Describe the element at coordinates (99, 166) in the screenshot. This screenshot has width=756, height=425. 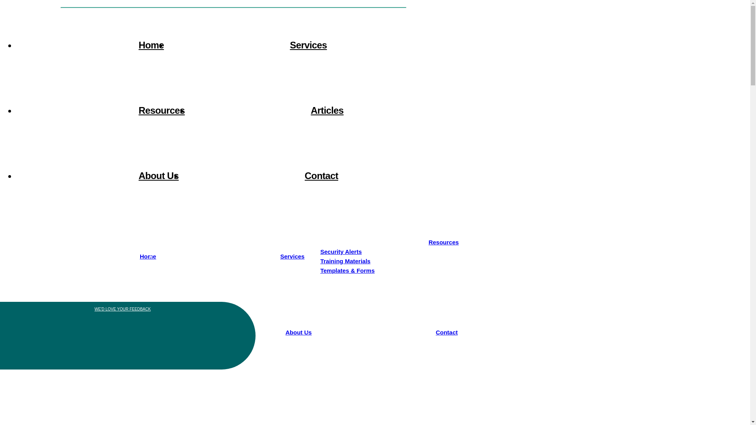
I see `About Us` at that location.